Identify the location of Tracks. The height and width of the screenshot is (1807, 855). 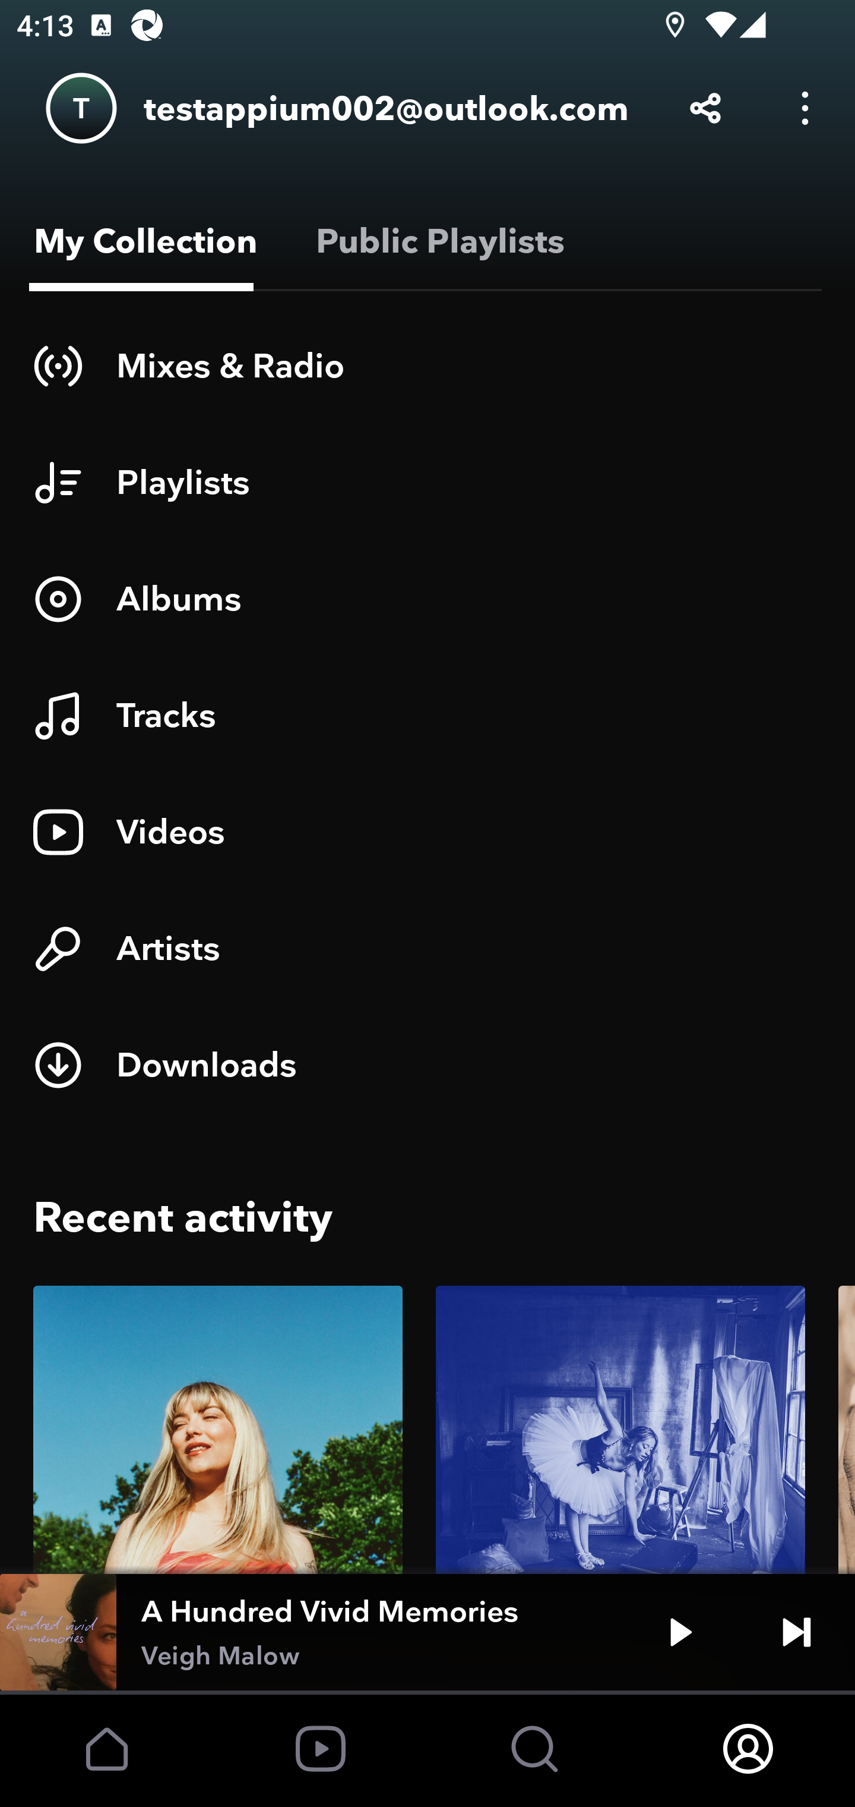
(427, 716).